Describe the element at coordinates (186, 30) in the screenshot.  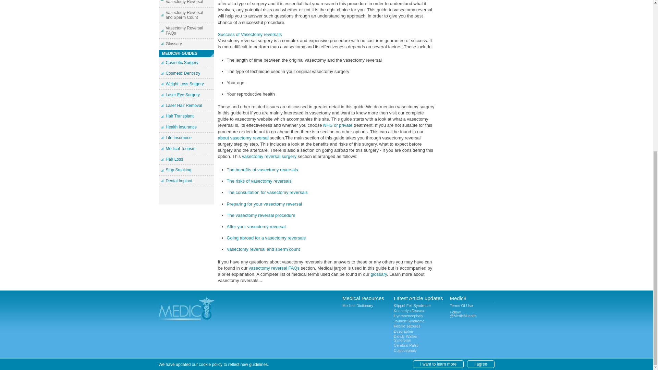
I see `Vasectomy Reversal FAQs` at that location.